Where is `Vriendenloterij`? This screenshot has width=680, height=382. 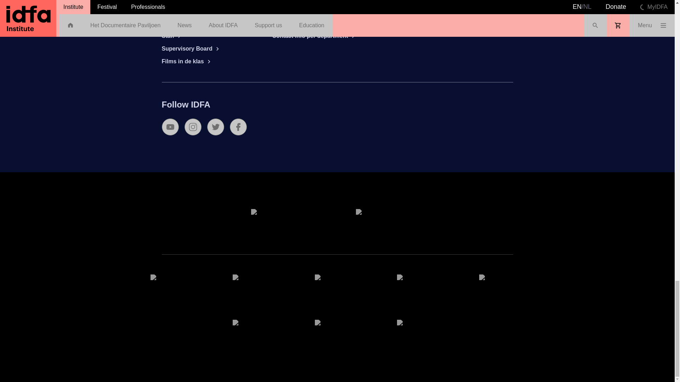 Vriendenloterij is located at coordinates (285, 221).